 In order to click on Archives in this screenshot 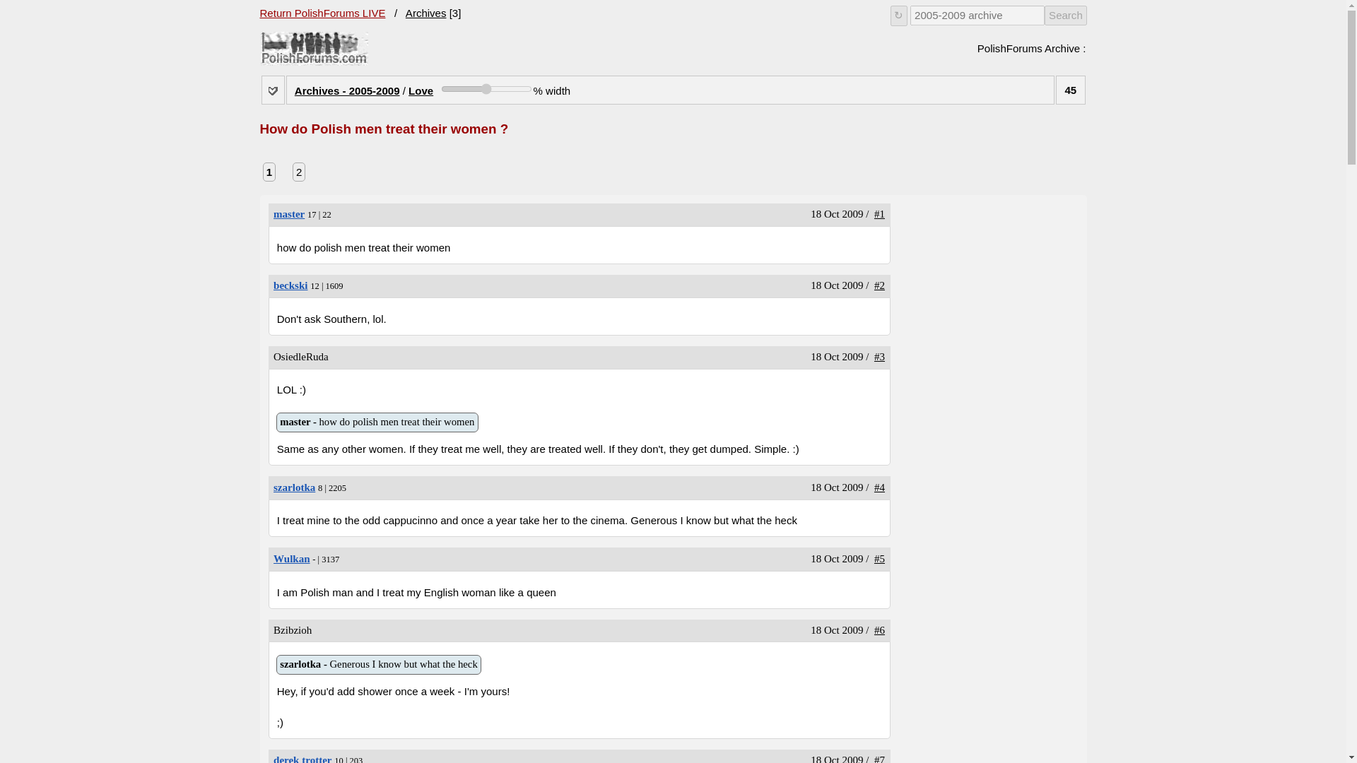, I will do `click(290, 285)`.